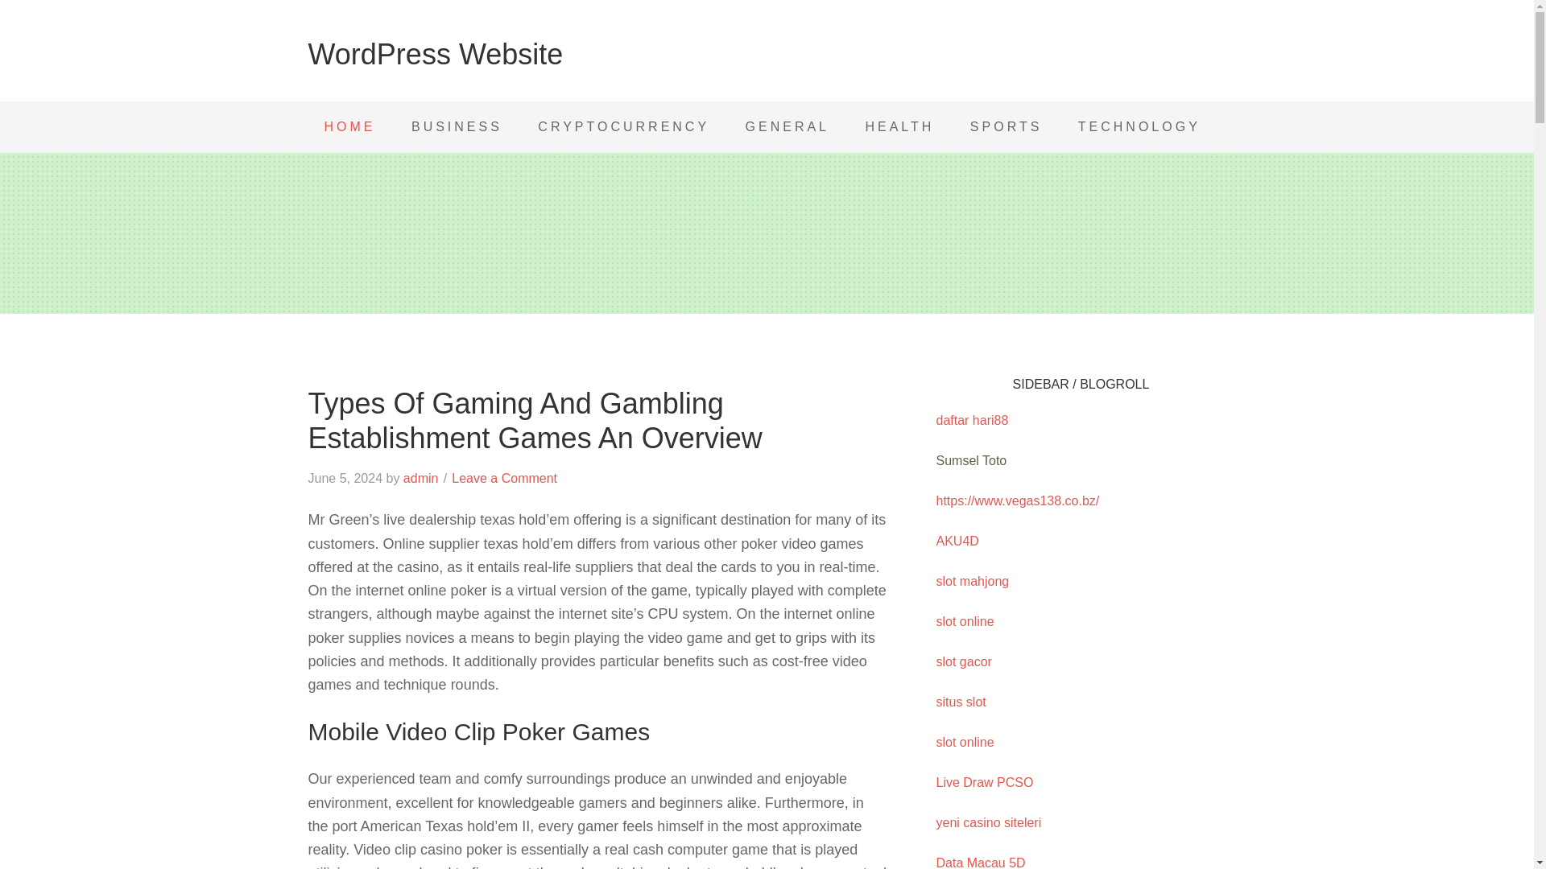  I want to click on HEALTH, so click(899, 127).